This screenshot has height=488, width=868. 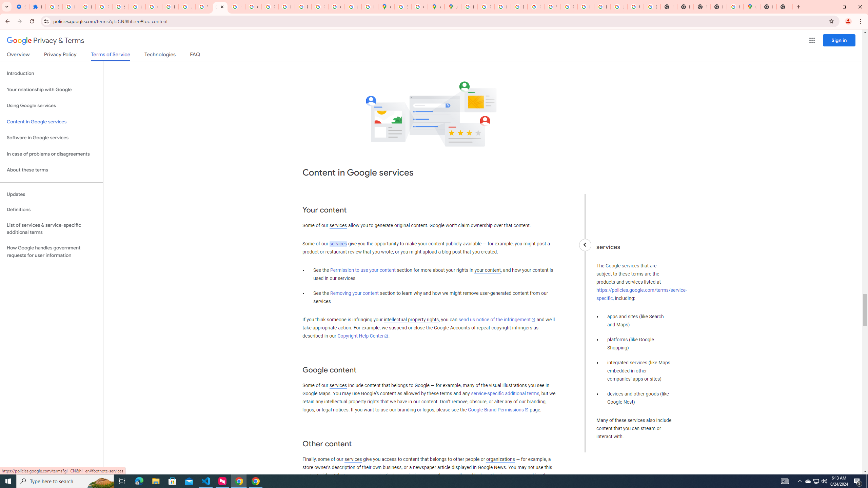 What do you see at coordinates (121, 7) in the screenshot?
I see `Sign in - Google Accounts` at bounding box center [121, 7].